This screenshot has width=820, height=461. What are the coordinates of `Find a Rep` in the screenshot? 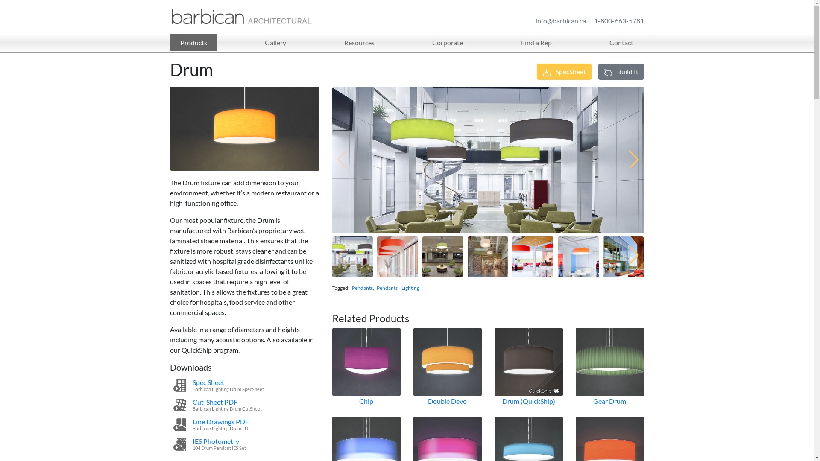 It's located at (536, 43).